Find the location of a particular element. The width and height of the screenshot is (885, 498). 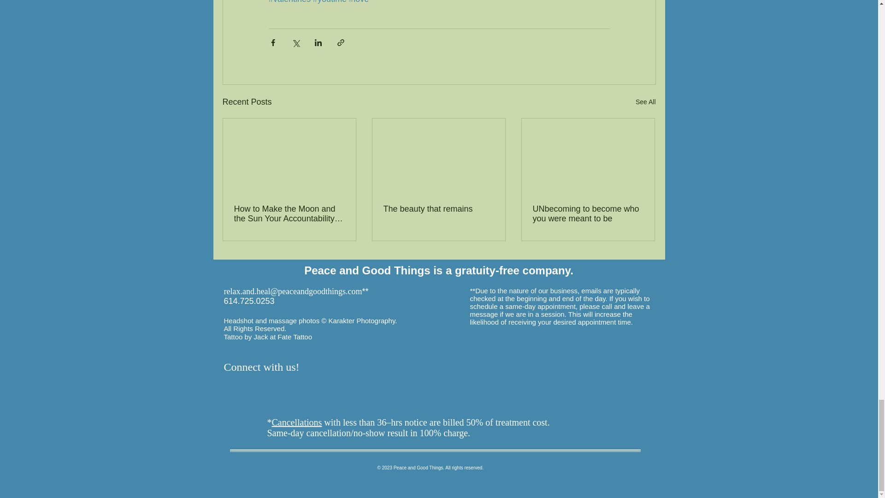

UNbecoming to become who you were meant to be is located at coordinates (588, 213).